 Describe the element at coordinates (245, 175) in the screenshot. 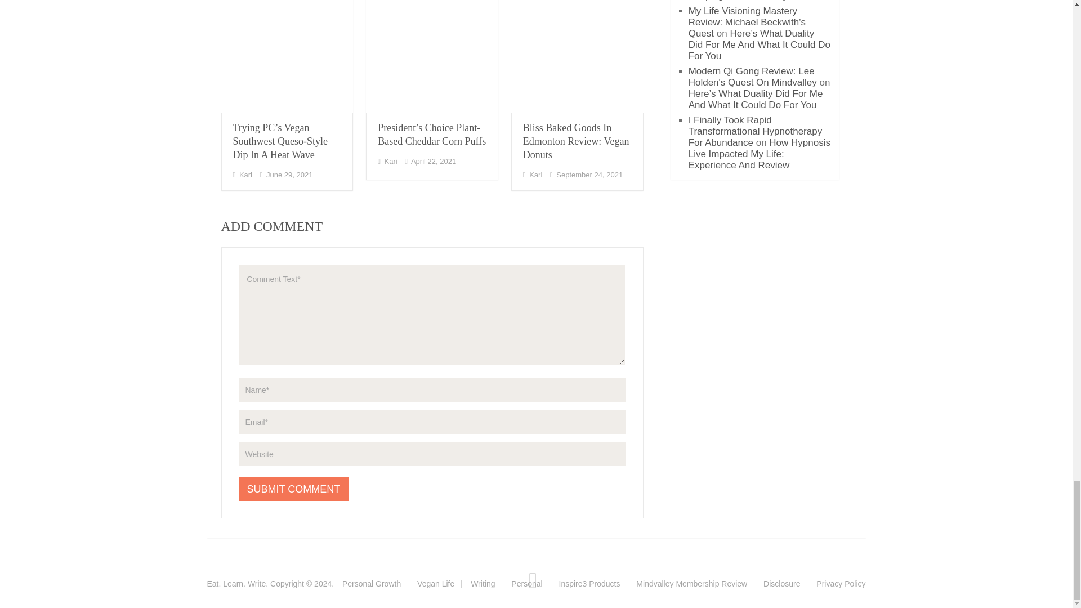

I see `Posts by Kari` at that location.